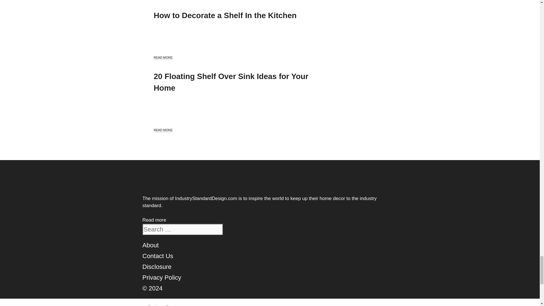  What do you see at coordinates (154, 220) in the screenshot?
I see `Read more` at bounding box center [154, 220].